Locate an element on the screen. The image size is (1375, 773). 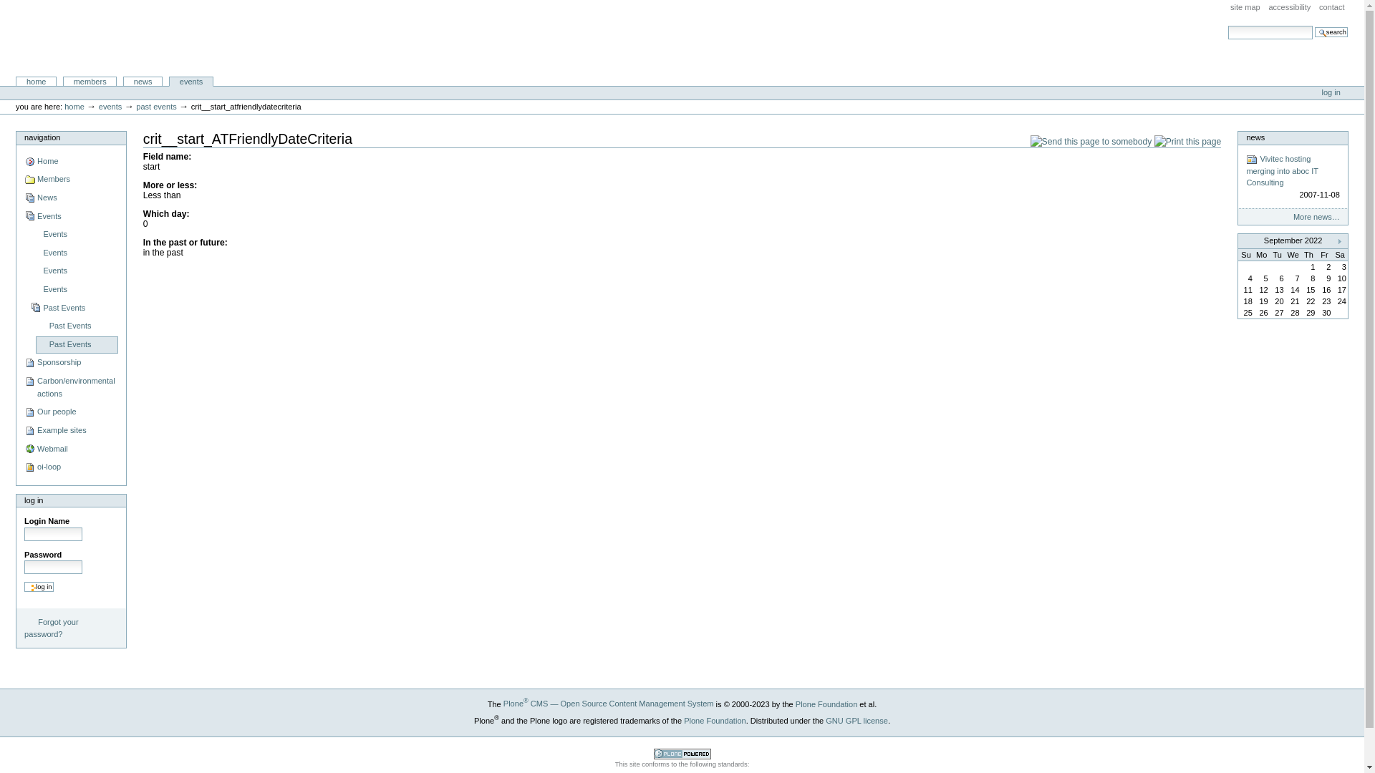
home is located at coordinates (36, 82).